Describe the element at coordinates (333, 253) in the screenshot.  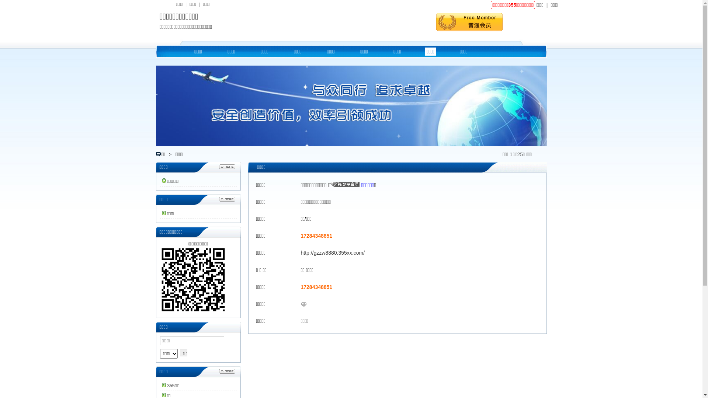
I see `http://gzzw8880.355xx.com/` at that location.